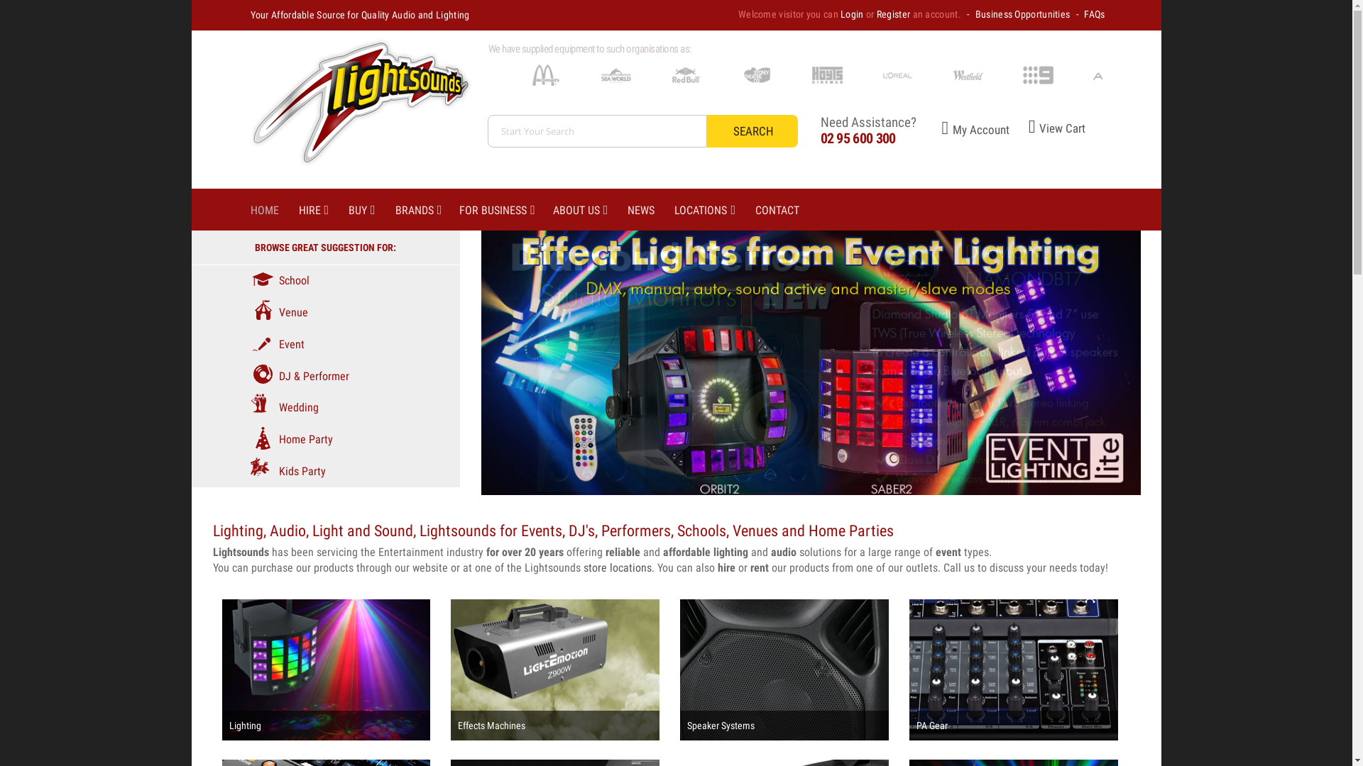 The image size is (1363, 766). Describe the element at coordinates (715, 211) in the screenshot. I see `LOCATIONS` at that location.